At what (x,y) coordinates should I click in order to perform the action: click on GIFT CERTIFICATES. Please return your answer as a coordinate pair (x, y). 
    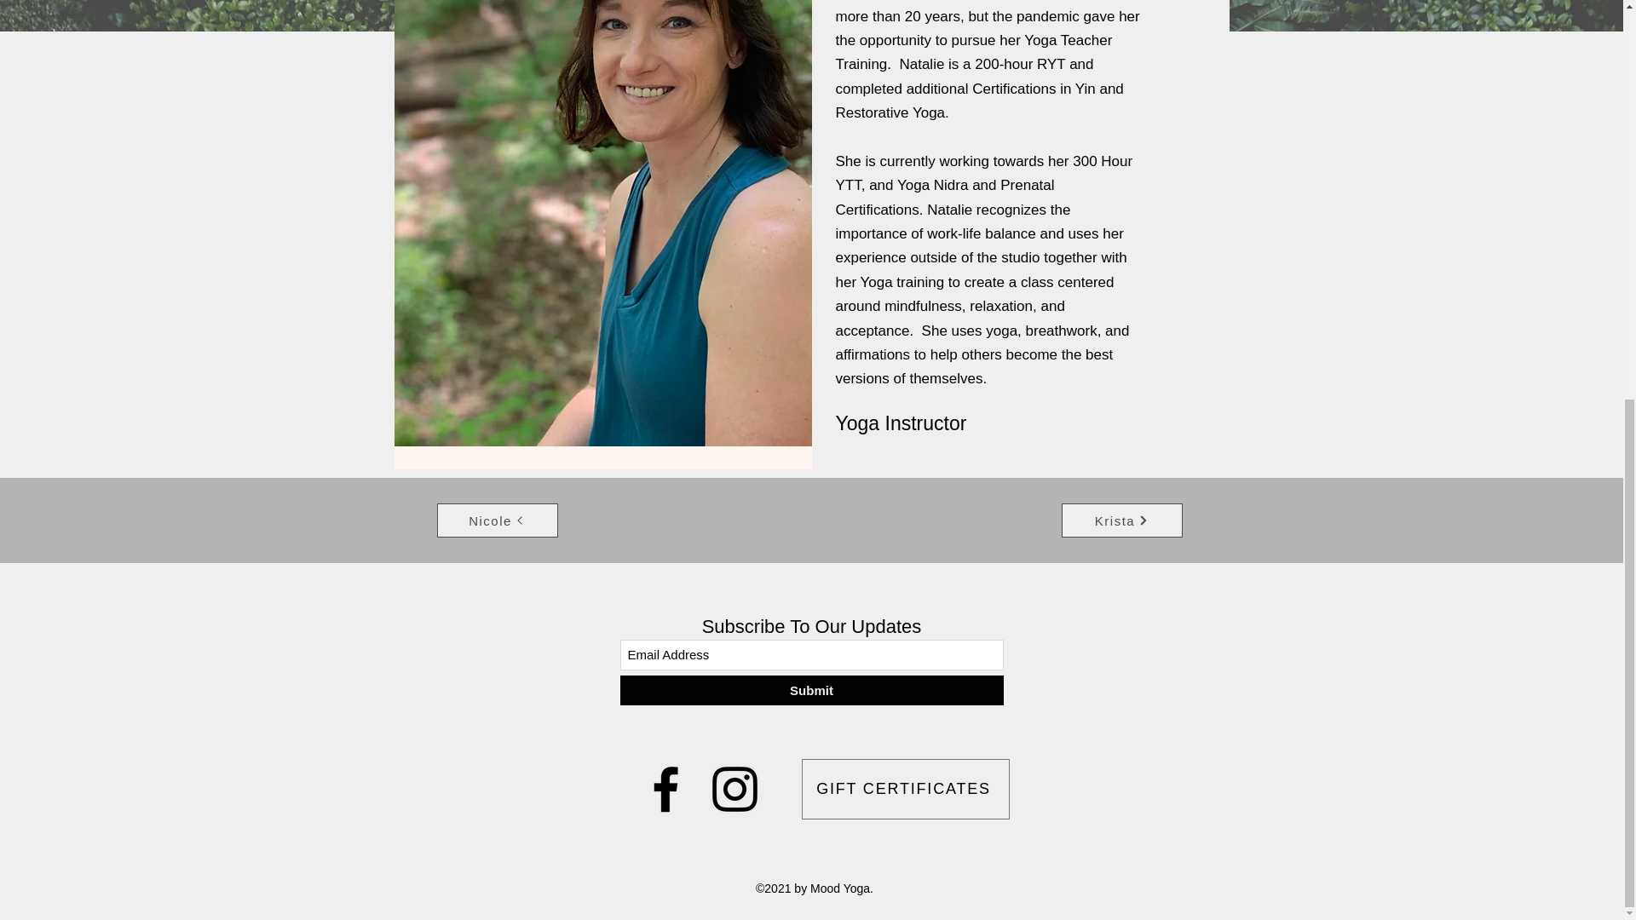
    Looking at the image, I should click on (905, 789).